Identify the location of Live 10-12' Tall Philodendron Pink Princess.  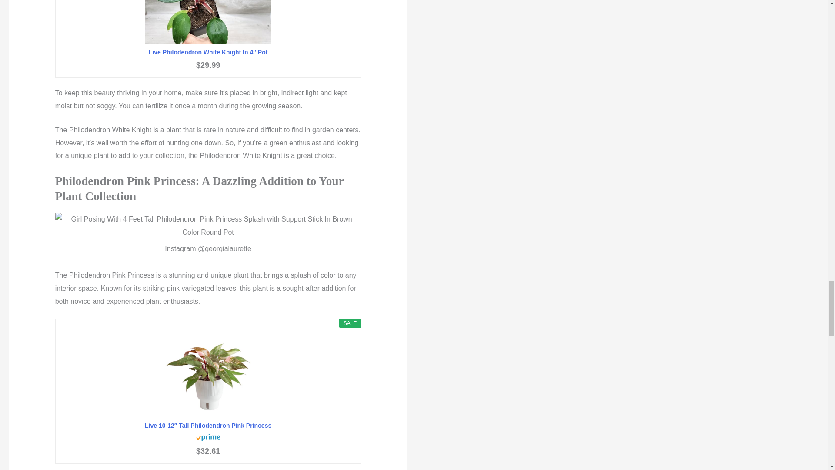
(208, 426).